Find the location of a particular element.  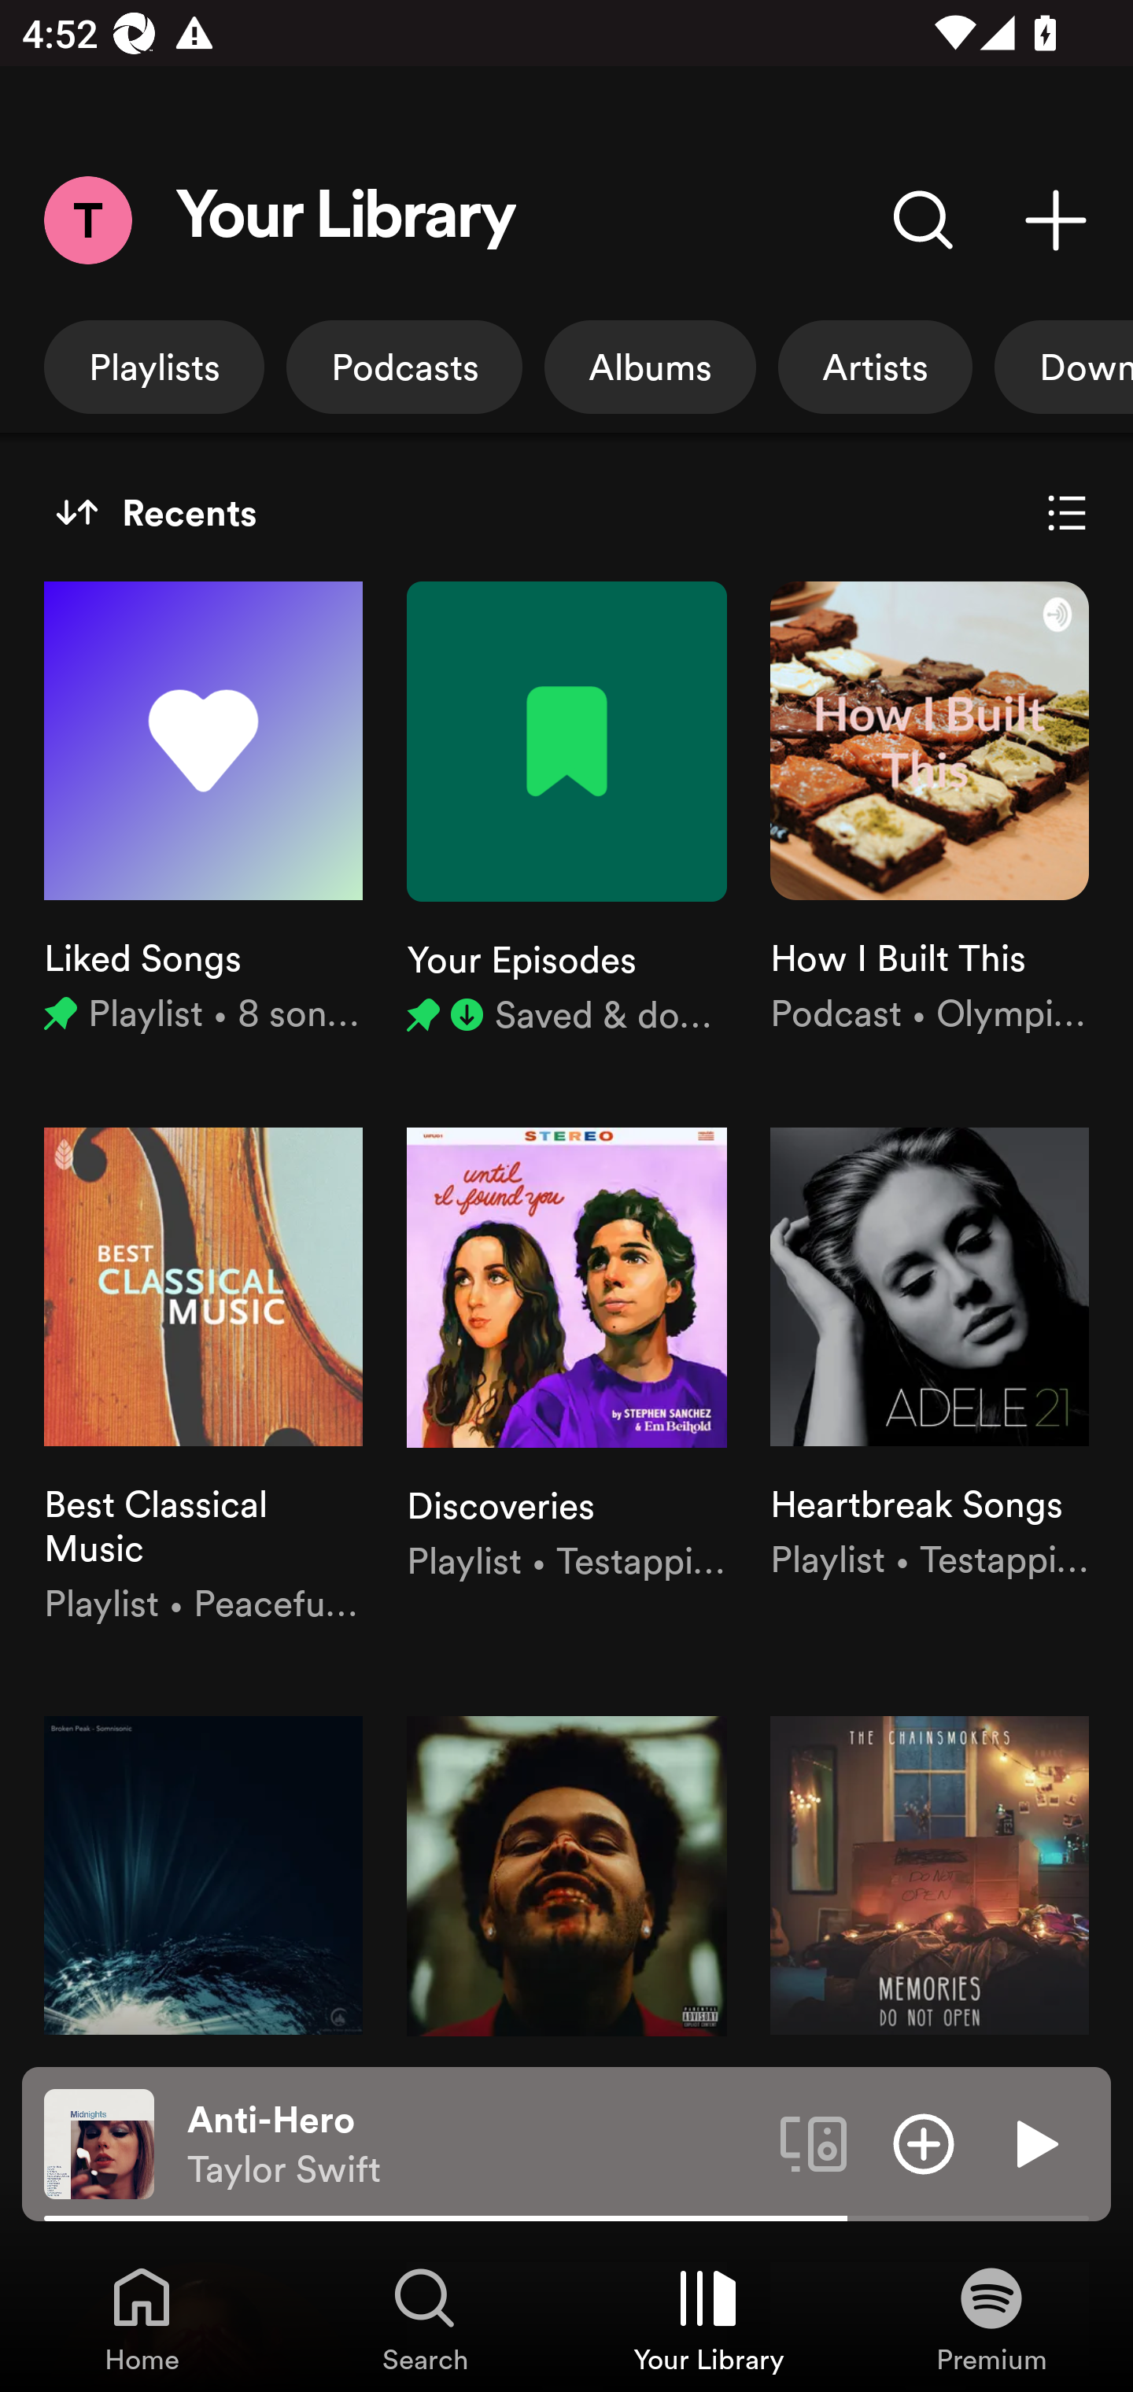

Premium, Tab 4 of 4 Premium Premium is located at coordinates (991, 2318).